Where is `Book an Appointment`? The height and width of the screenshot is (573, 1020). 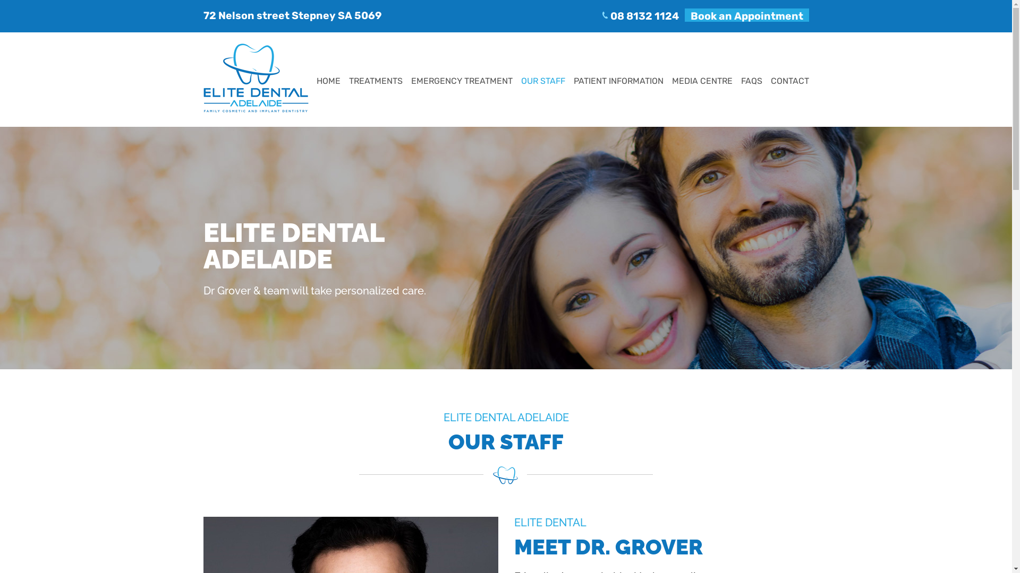 Book an Appointment is located at coordinates (746, 15).